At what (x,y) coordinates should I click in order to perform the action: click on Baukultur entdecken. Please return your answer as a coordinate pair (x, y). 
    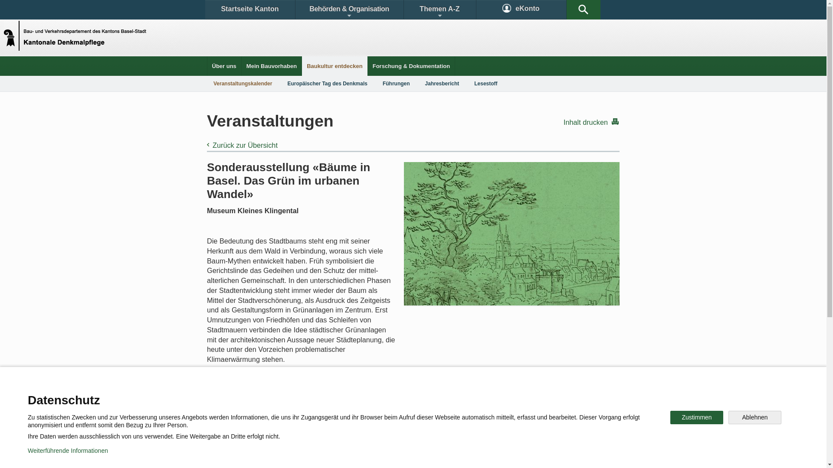
    Looking at the image, I should click on (335, 66).